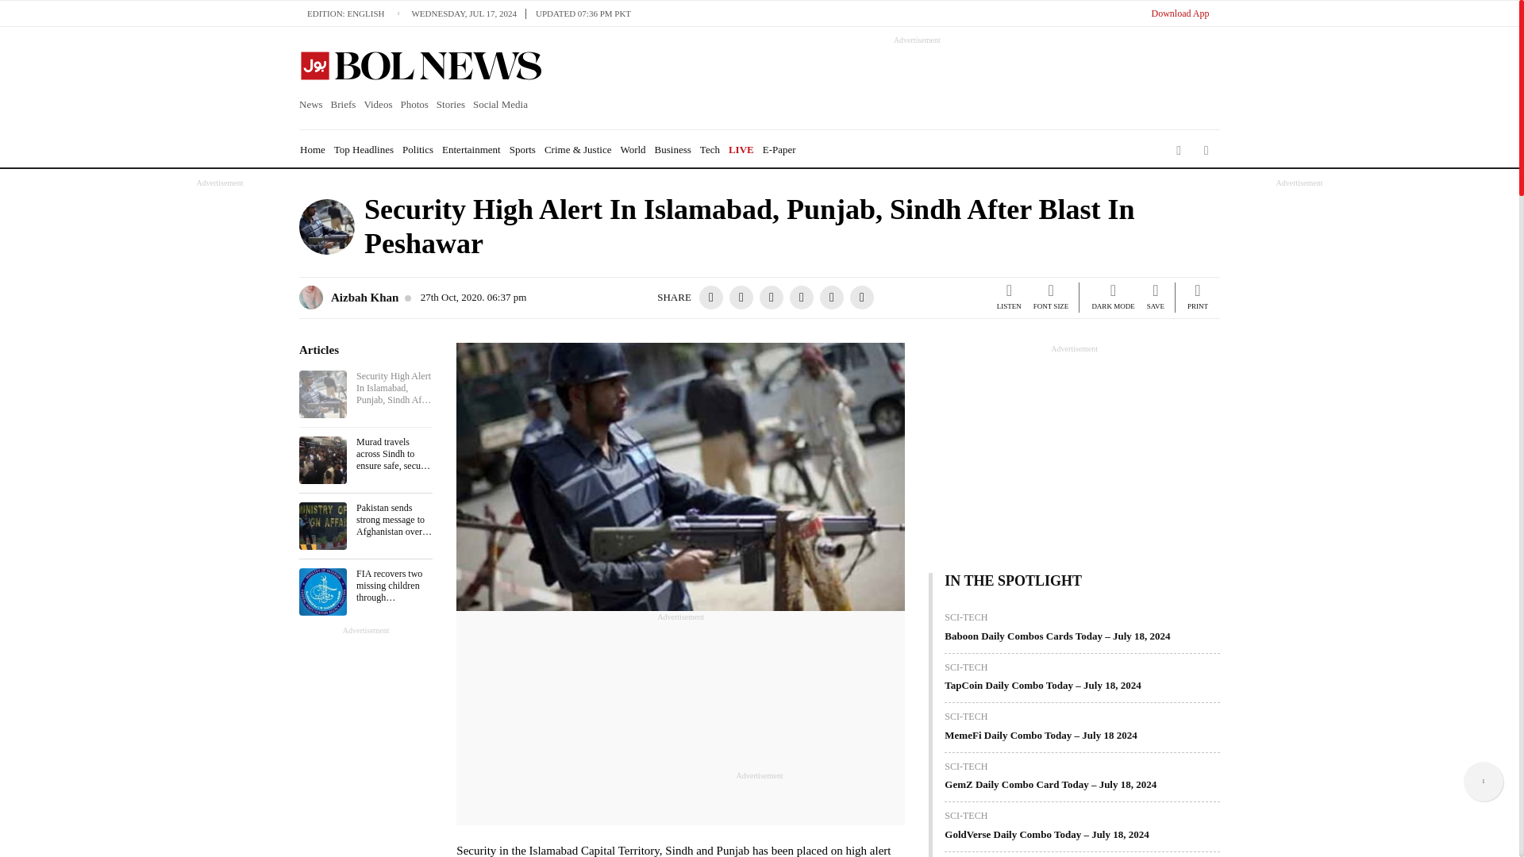 This screenshot has height=857, width=1524. Describe the element at coordinates (378, 105) in the screenshot. I see `Videos` at that location.